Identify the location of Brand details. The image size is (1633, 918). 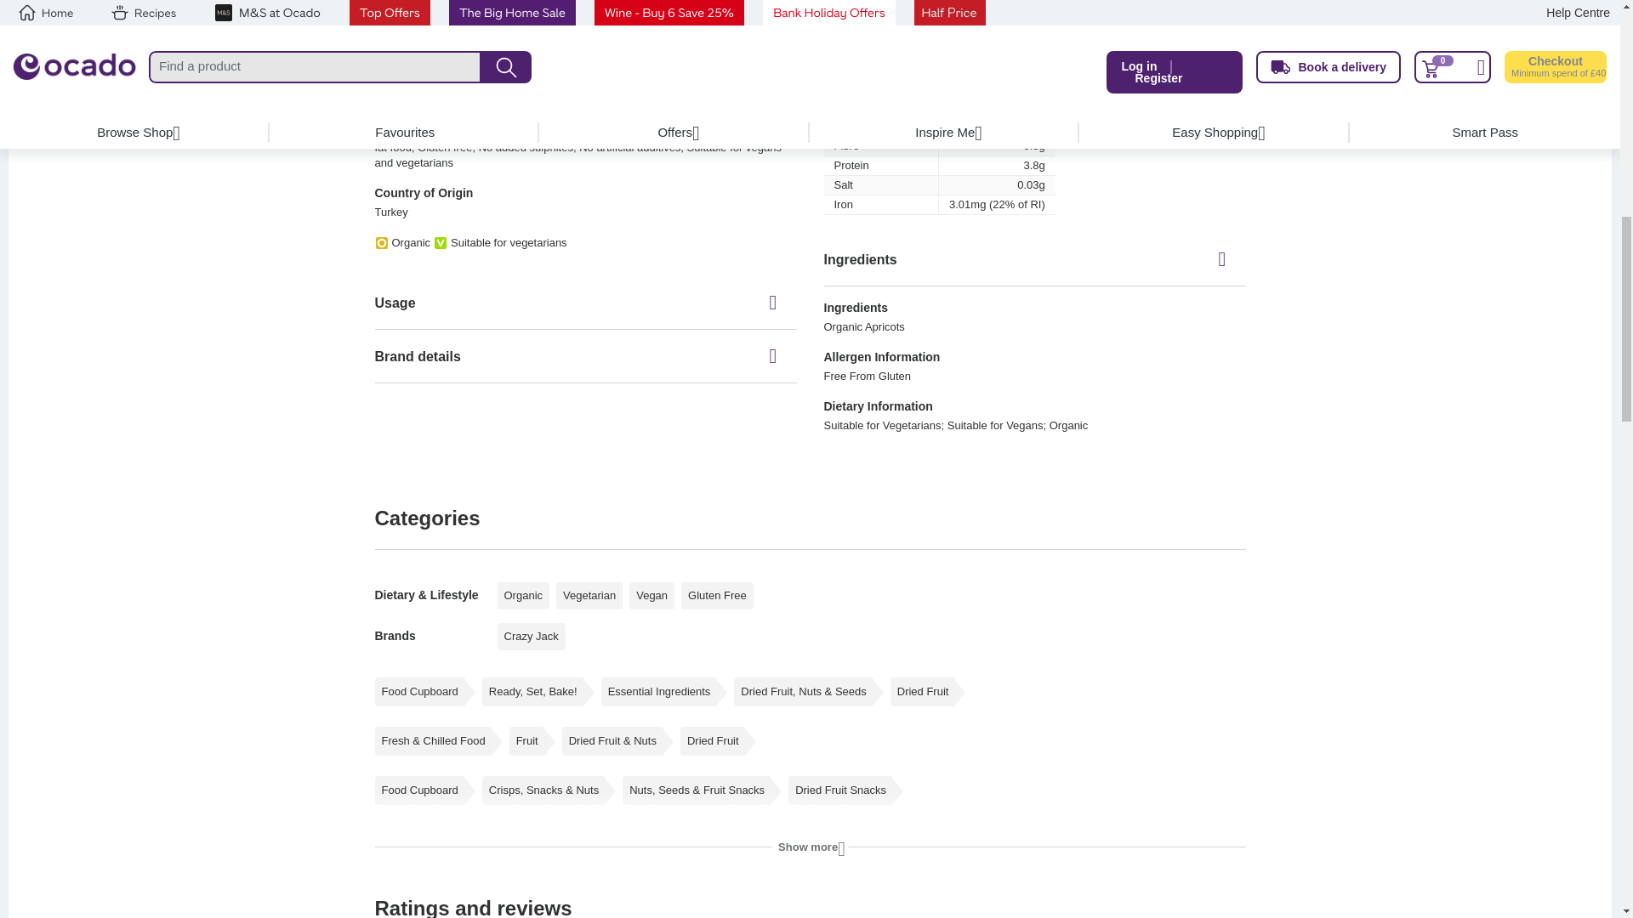
(585, 355).